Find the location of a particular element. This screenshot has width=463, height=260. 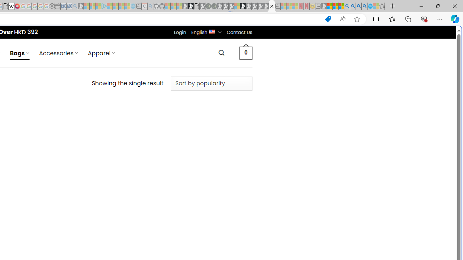

Login is located at coordinates (180, 32).